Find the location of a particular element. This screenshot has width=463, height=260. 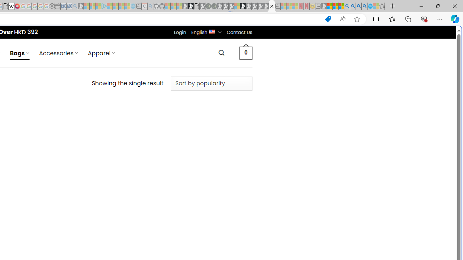

Login is located at coordinates (180, 32).